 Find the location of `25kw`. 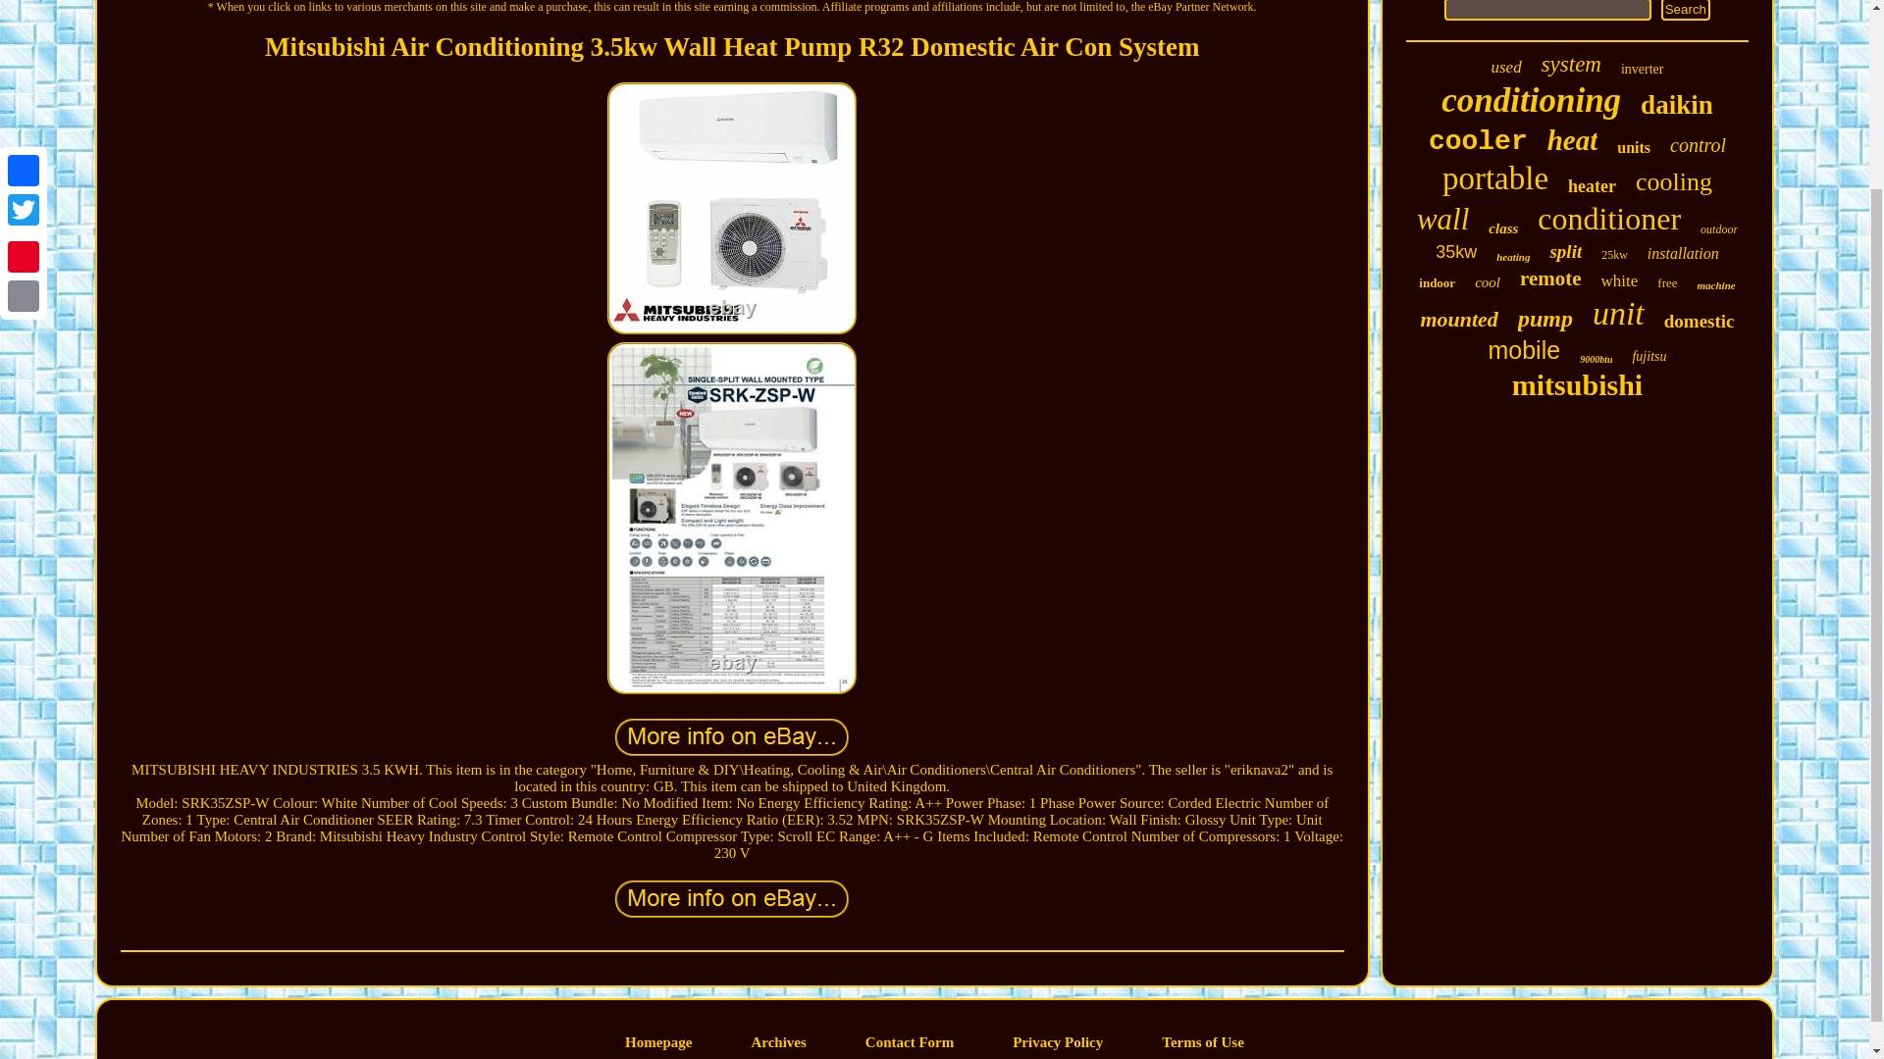

25kw is located at coordinates (1614, 255).